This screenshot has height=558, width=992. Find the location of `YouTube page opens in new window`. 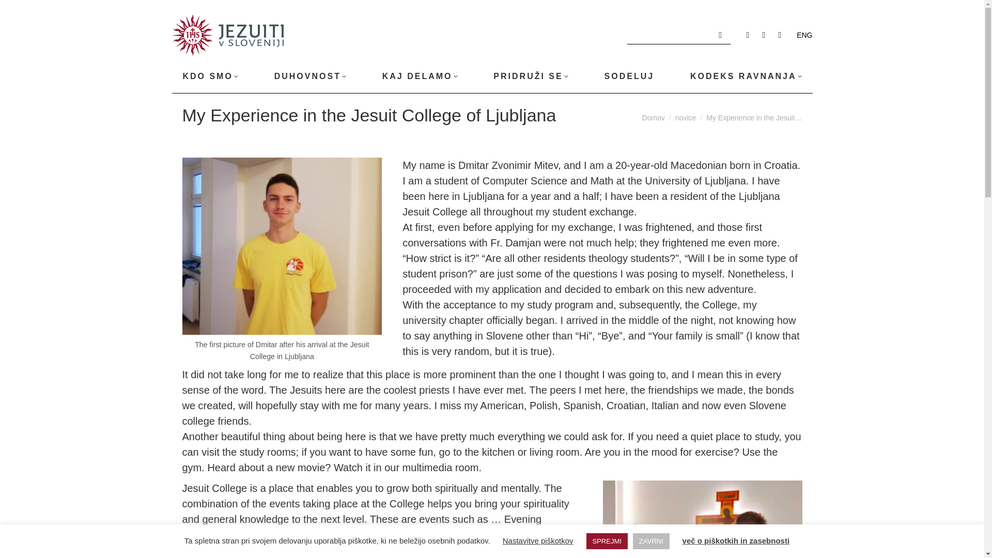

YouTube page opens in new window is located at coordinates (764, 35).